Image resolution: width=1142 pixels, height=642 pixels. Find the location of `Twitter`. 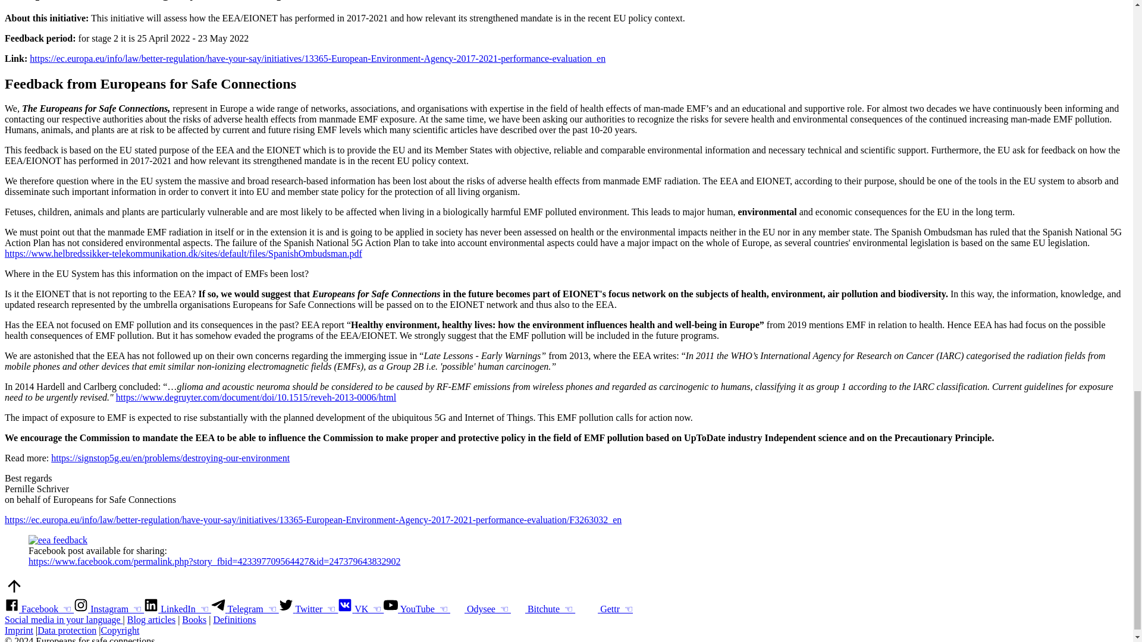

Twitter is located at coordinates (308, 609).